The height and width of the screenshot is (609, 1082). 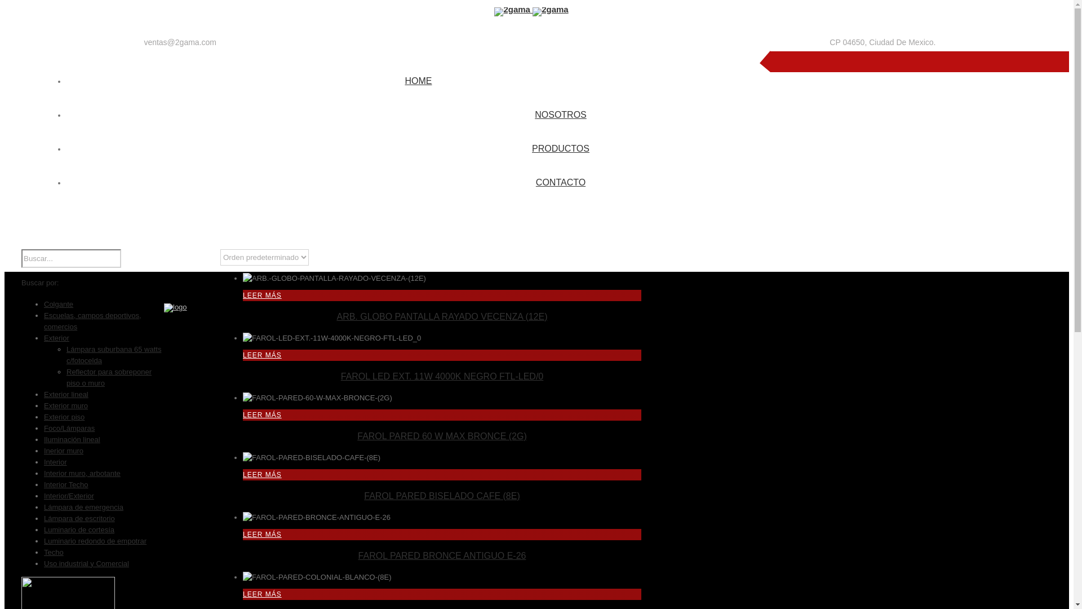 I want to click on Exterior, so click(x=56, y=338).